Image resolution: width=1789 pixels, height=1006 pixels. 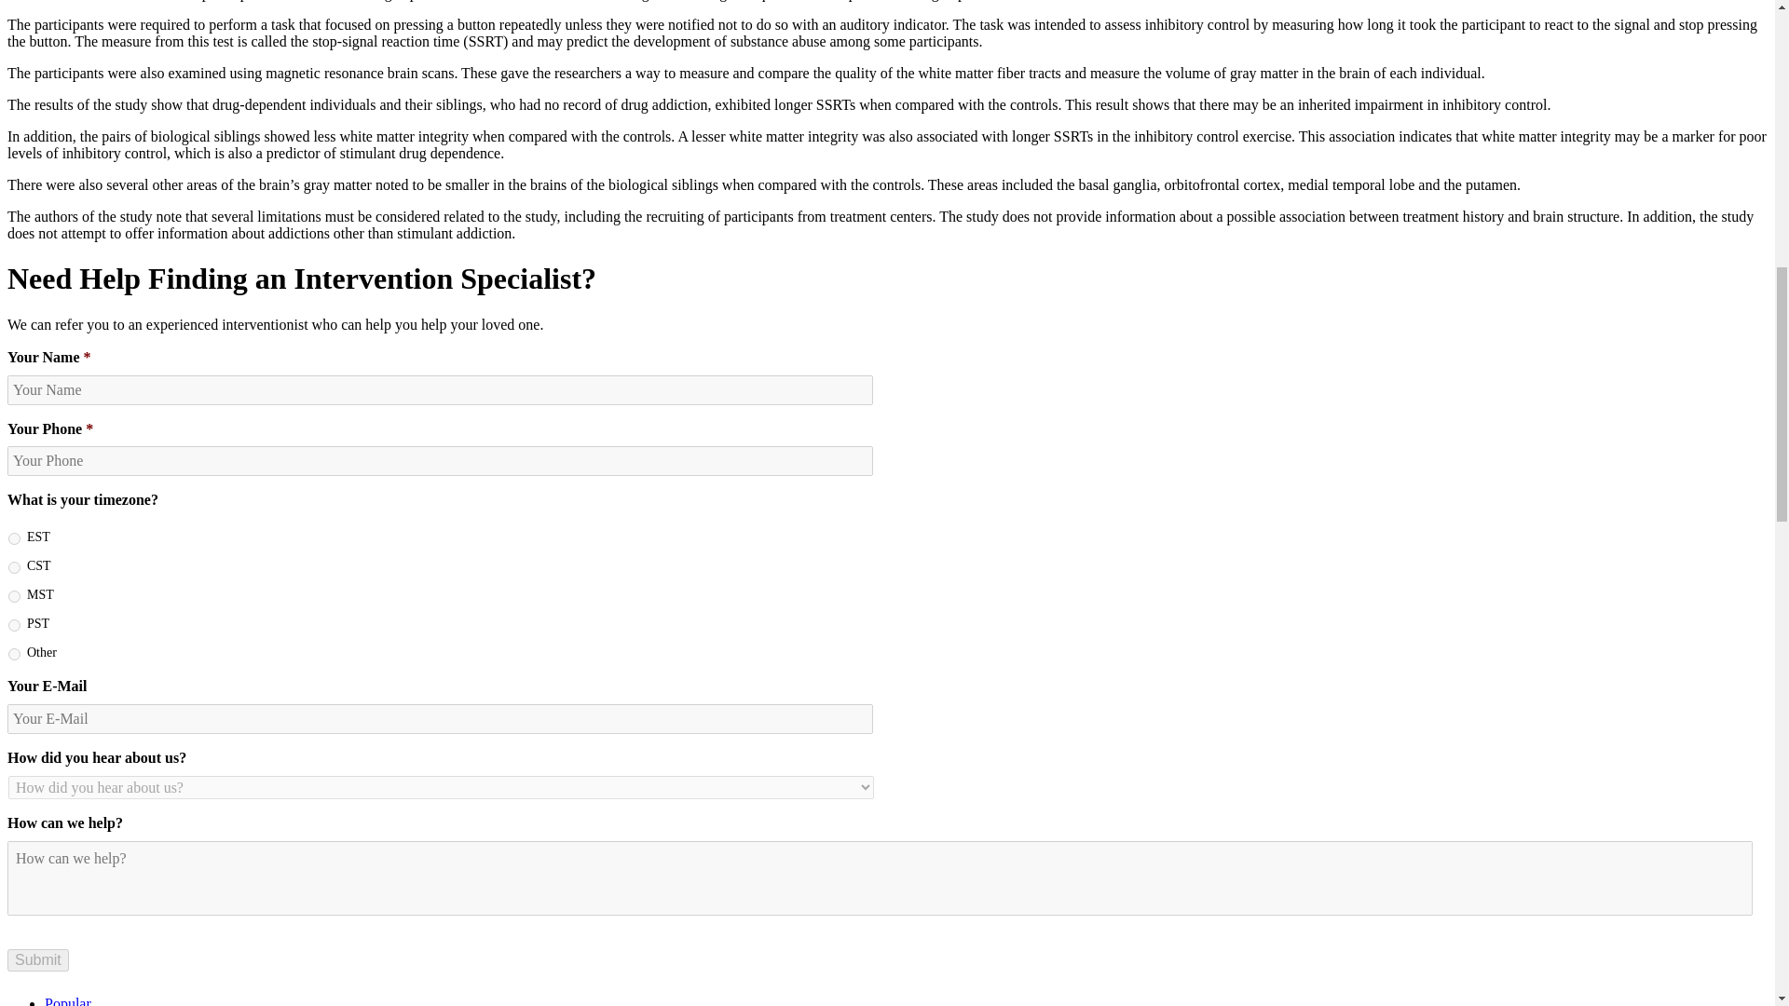 What do you see at coordinates (37, 960) in the screenshot?
I see `Submit` at bounding box center [37, 960].